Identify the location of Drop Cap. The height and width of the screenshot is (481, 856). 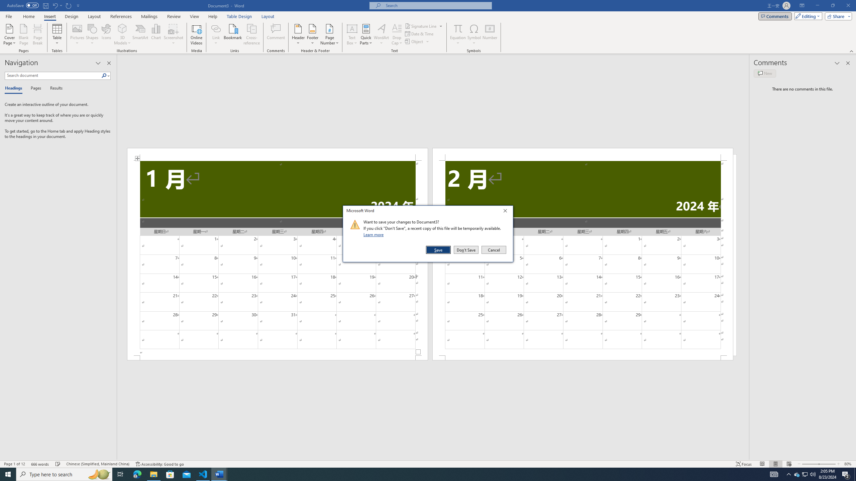
(397, 34).